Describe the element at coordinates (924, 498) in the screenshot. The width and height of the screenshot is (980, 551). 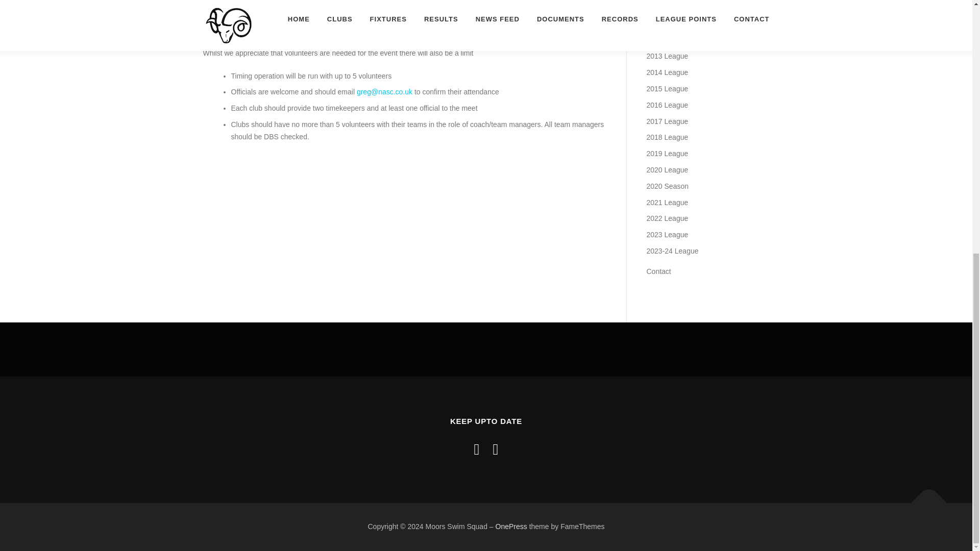
I see `Back To Top` at that location.